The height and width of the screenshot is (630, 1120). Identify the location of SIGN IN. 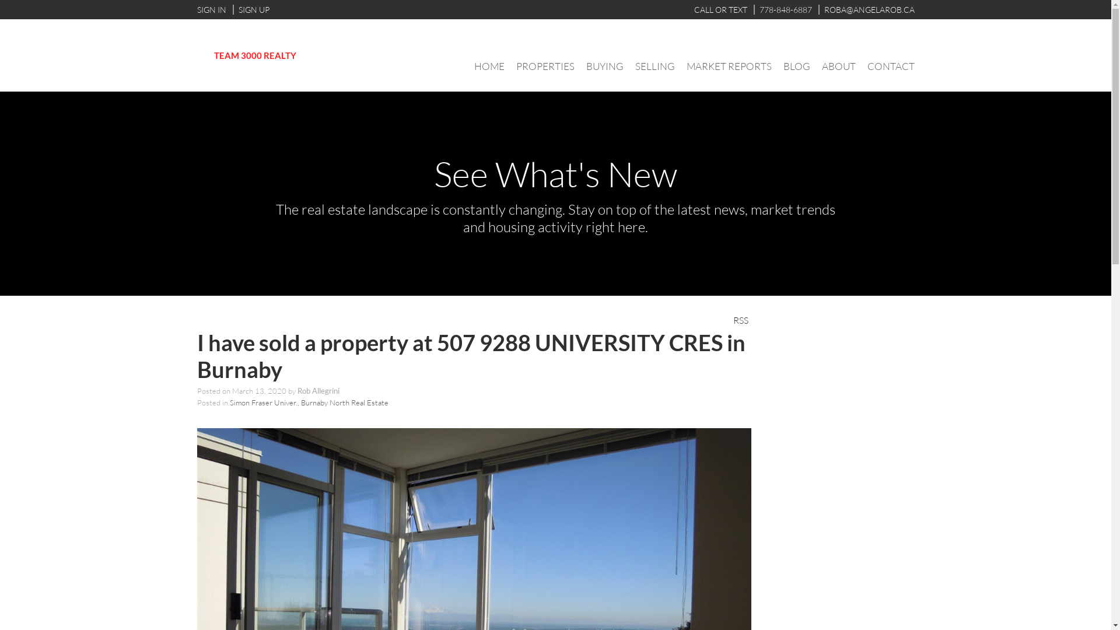
(212, 9).